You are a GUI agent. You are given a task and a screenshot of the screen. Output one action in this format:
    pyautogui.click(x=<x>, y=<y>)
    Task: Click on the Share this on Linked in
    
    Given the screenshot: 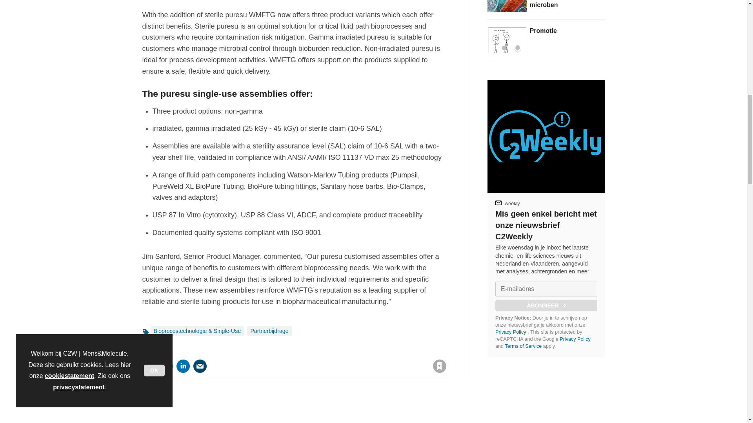 What is the action you would take?
    pyautogui.click(x=182, y=366)
    